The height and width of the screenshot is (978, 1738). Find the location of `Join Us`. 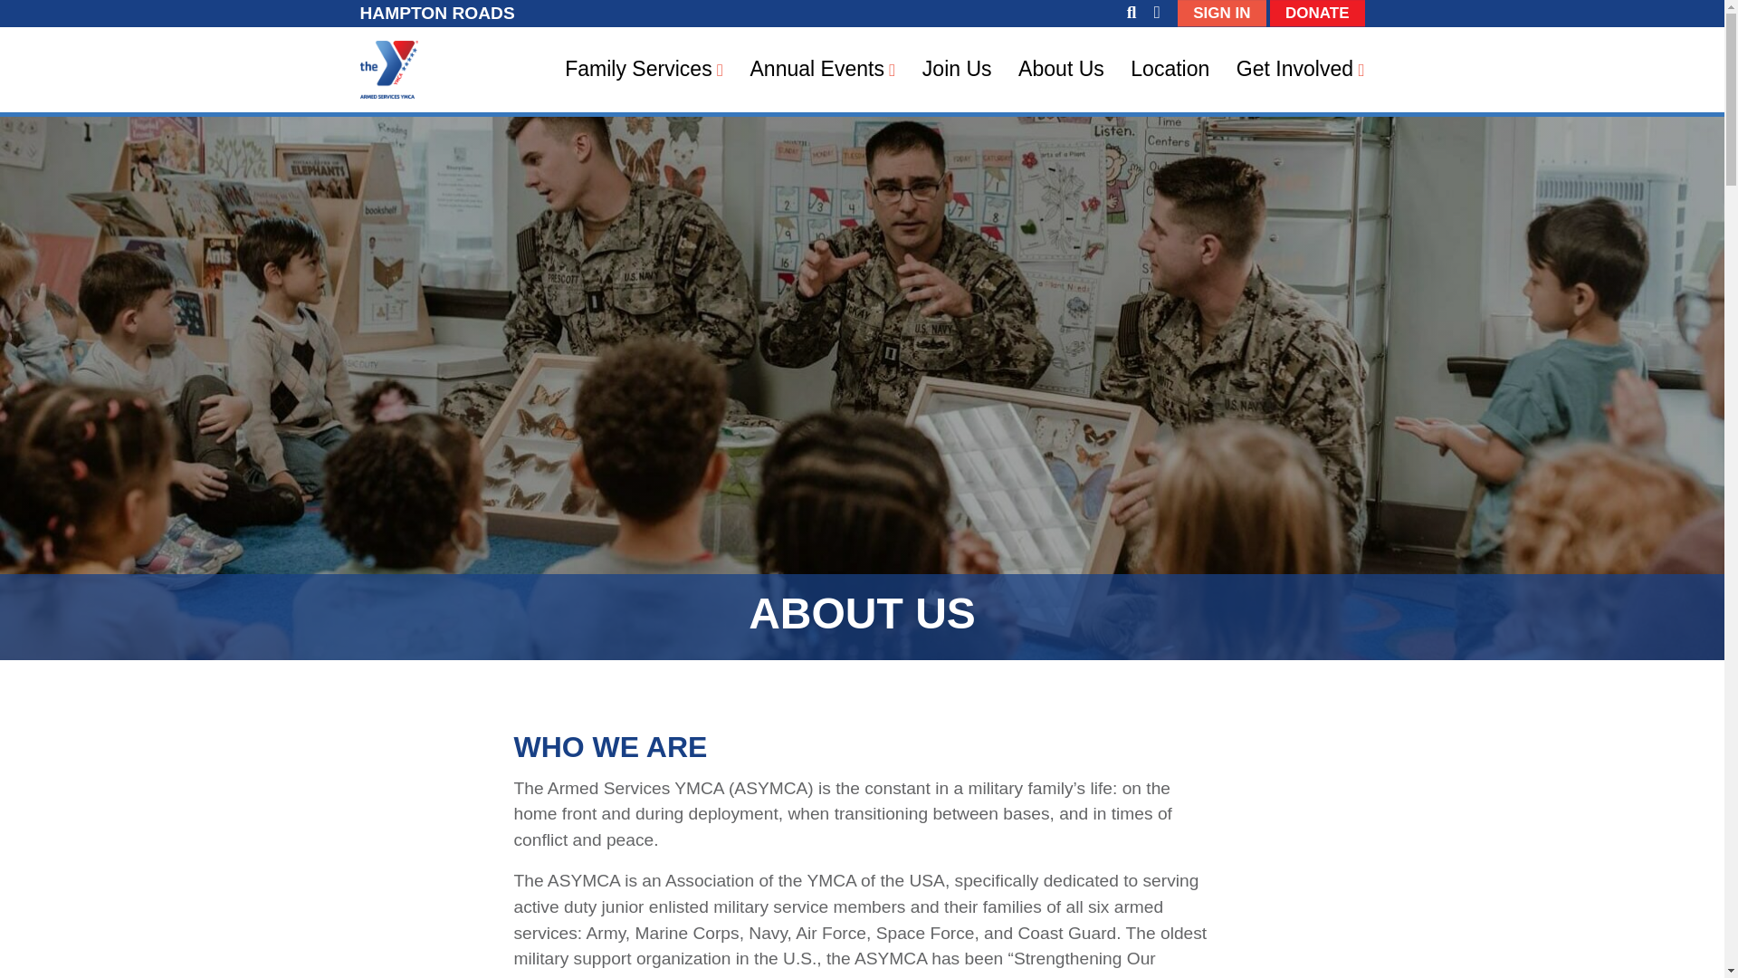

Join Us is located at coordinates (958, 69).